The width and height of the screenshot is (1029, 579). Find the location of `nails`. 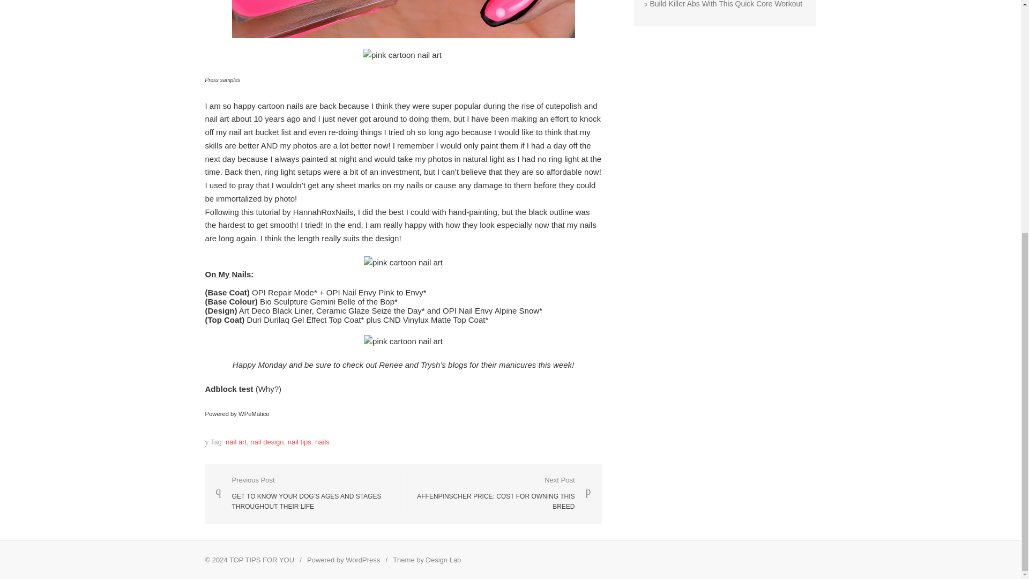

nails is located at coordinates (267, 442).